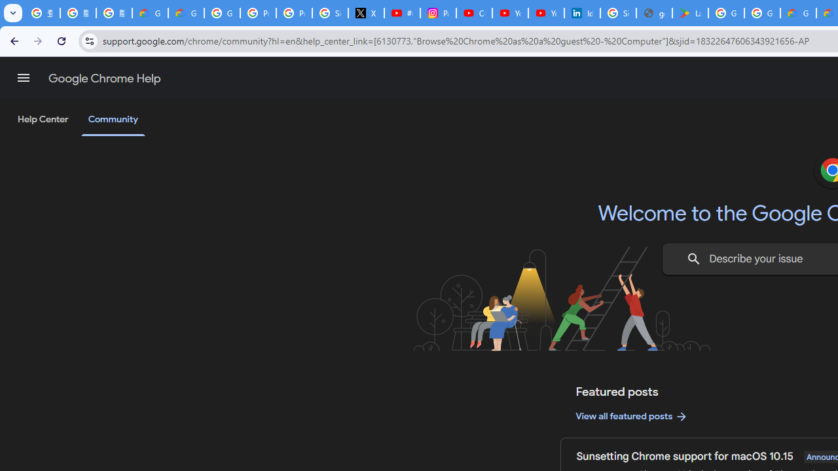 This screenshot has width=838, height=471. Describe the element at coordinates (43, 120) in the screenshot. I see `Help Center` at that location.